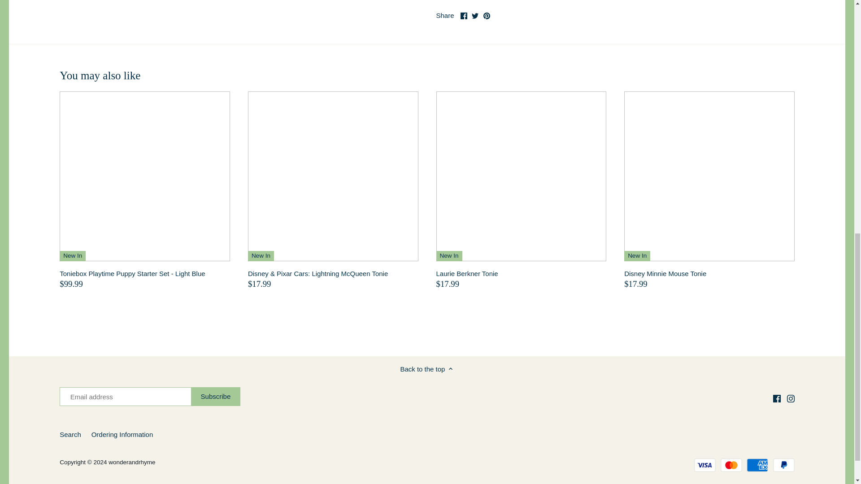 This screenshot has width=861, height=484. What do you see at coordinates (464, 16) in the screenshot?
I see `Facebook` at bounding box center [464, 16].